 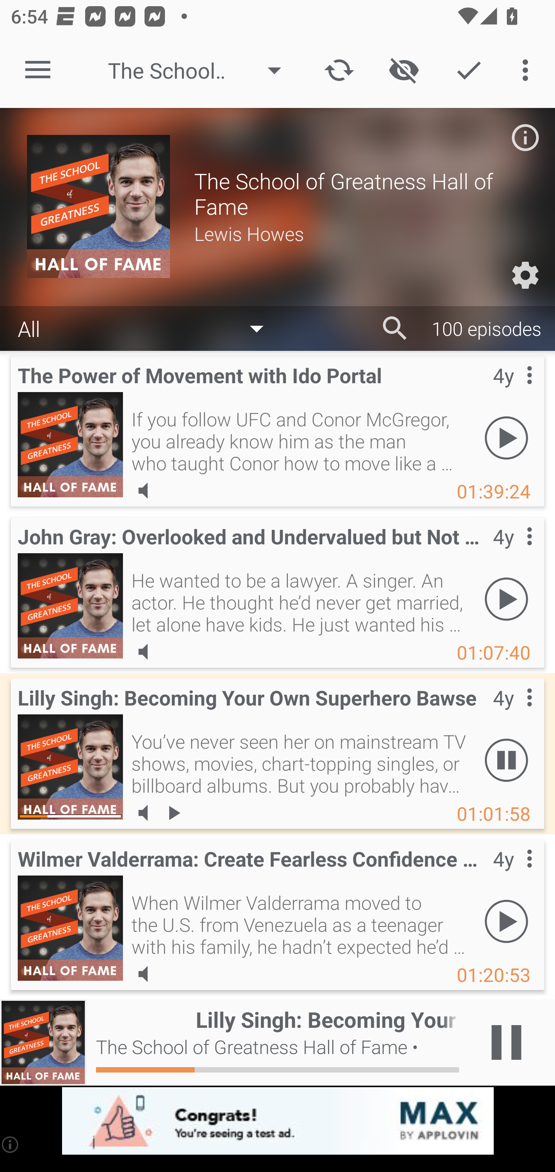 I want to click on Podcast description, so click(x=525, y=137).